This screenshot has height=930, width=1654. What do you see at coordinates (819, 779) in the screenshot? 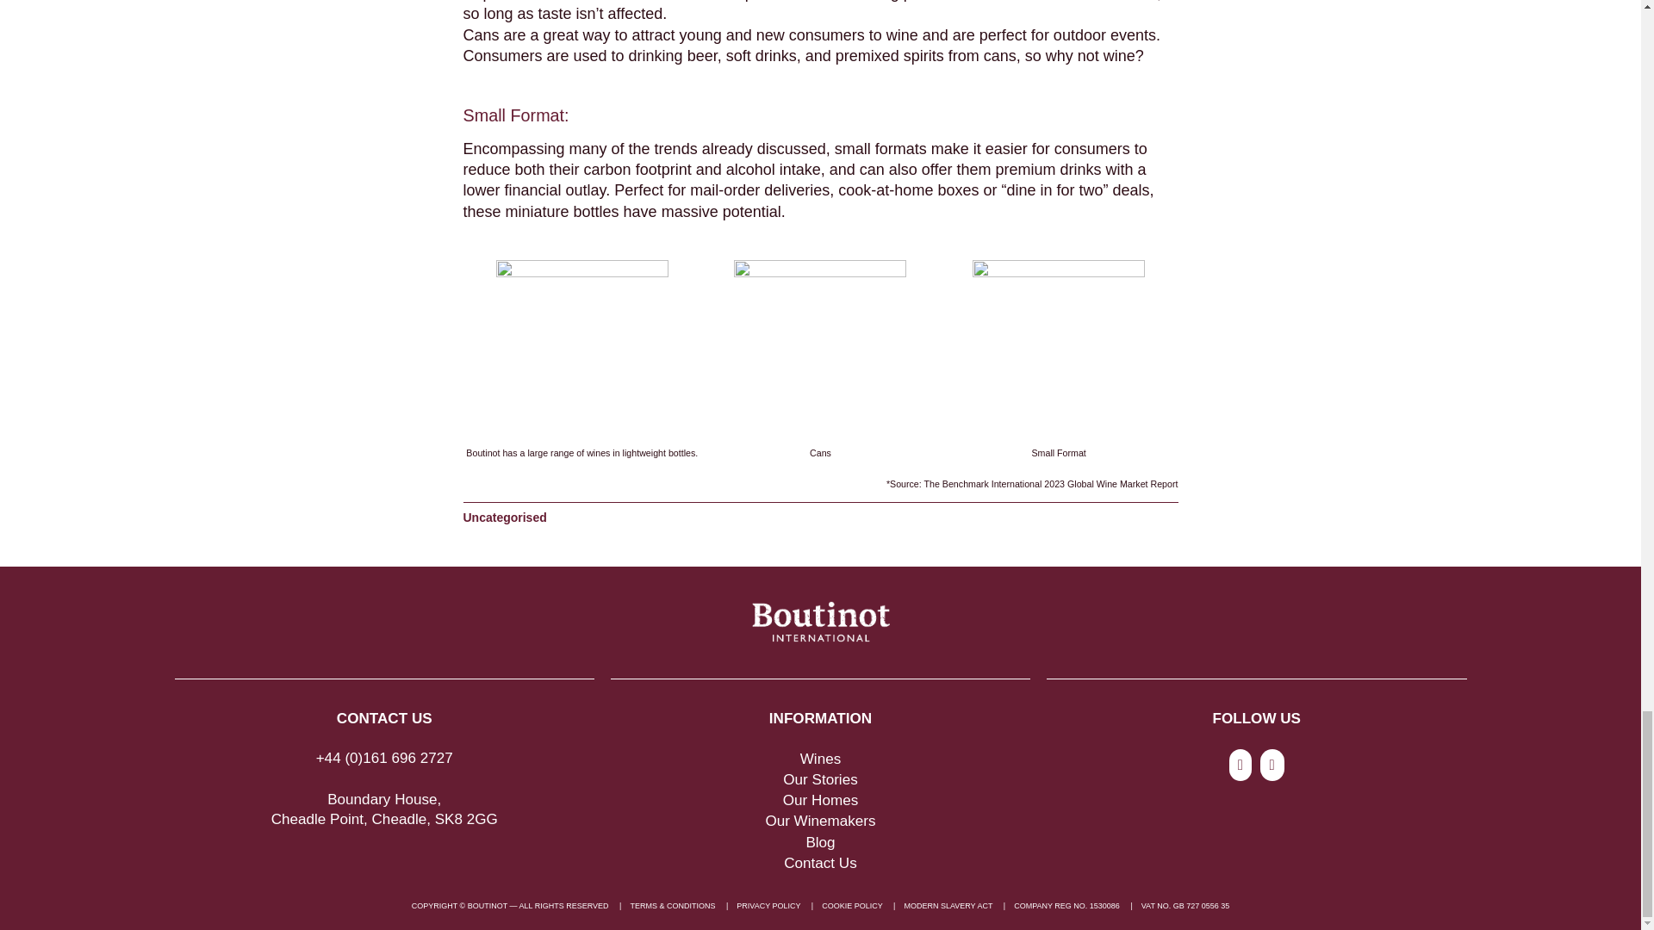
I see `Our Stories` at bounding box center [819, 779].